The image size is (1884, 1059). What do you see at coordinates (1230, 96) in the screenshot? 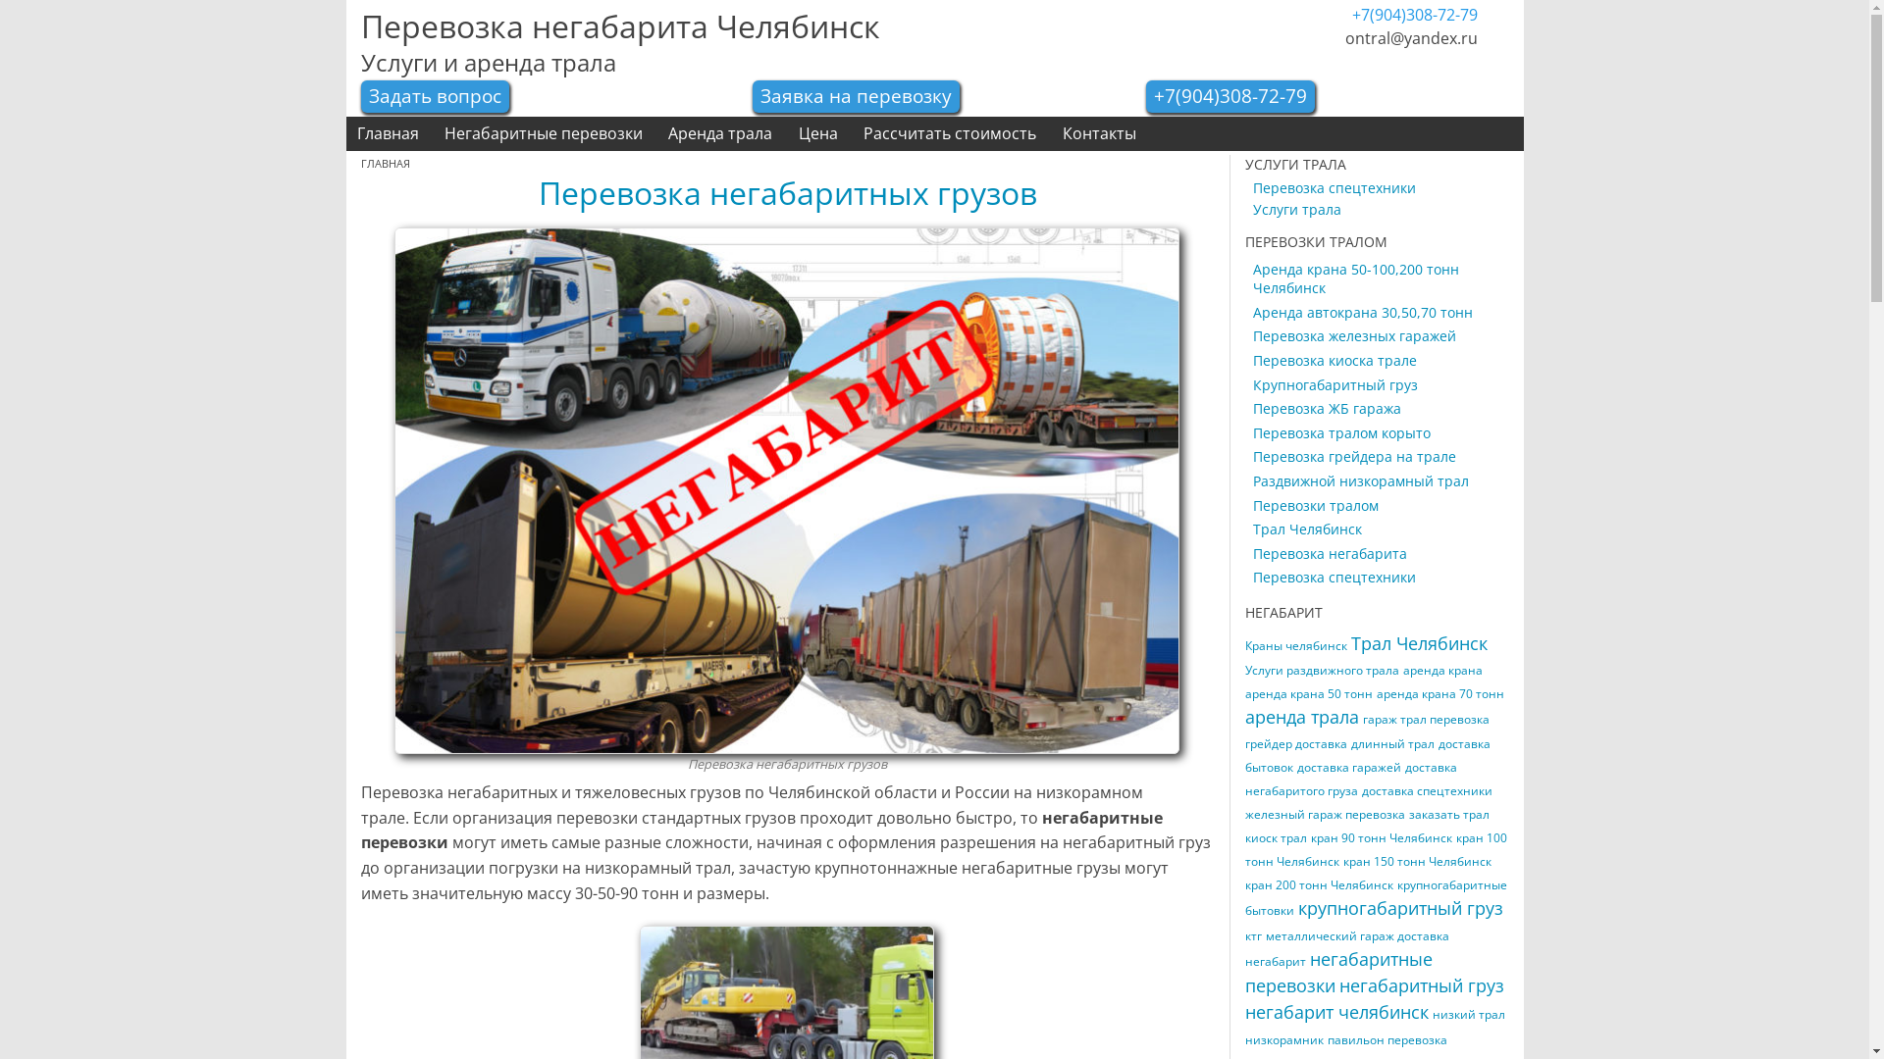
I see `+7(904)308-72-79` at bounding box center [1230, 96].